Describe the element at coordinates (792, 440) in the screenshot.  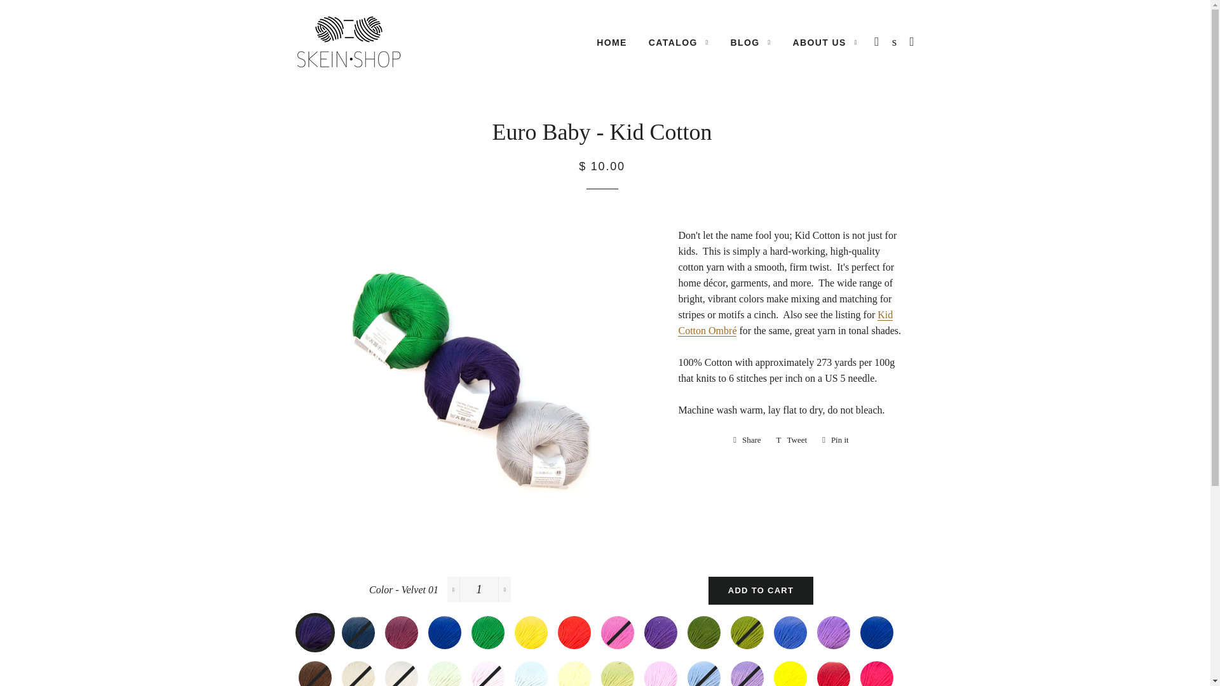
I see `Tweet on Twitter` at that location.